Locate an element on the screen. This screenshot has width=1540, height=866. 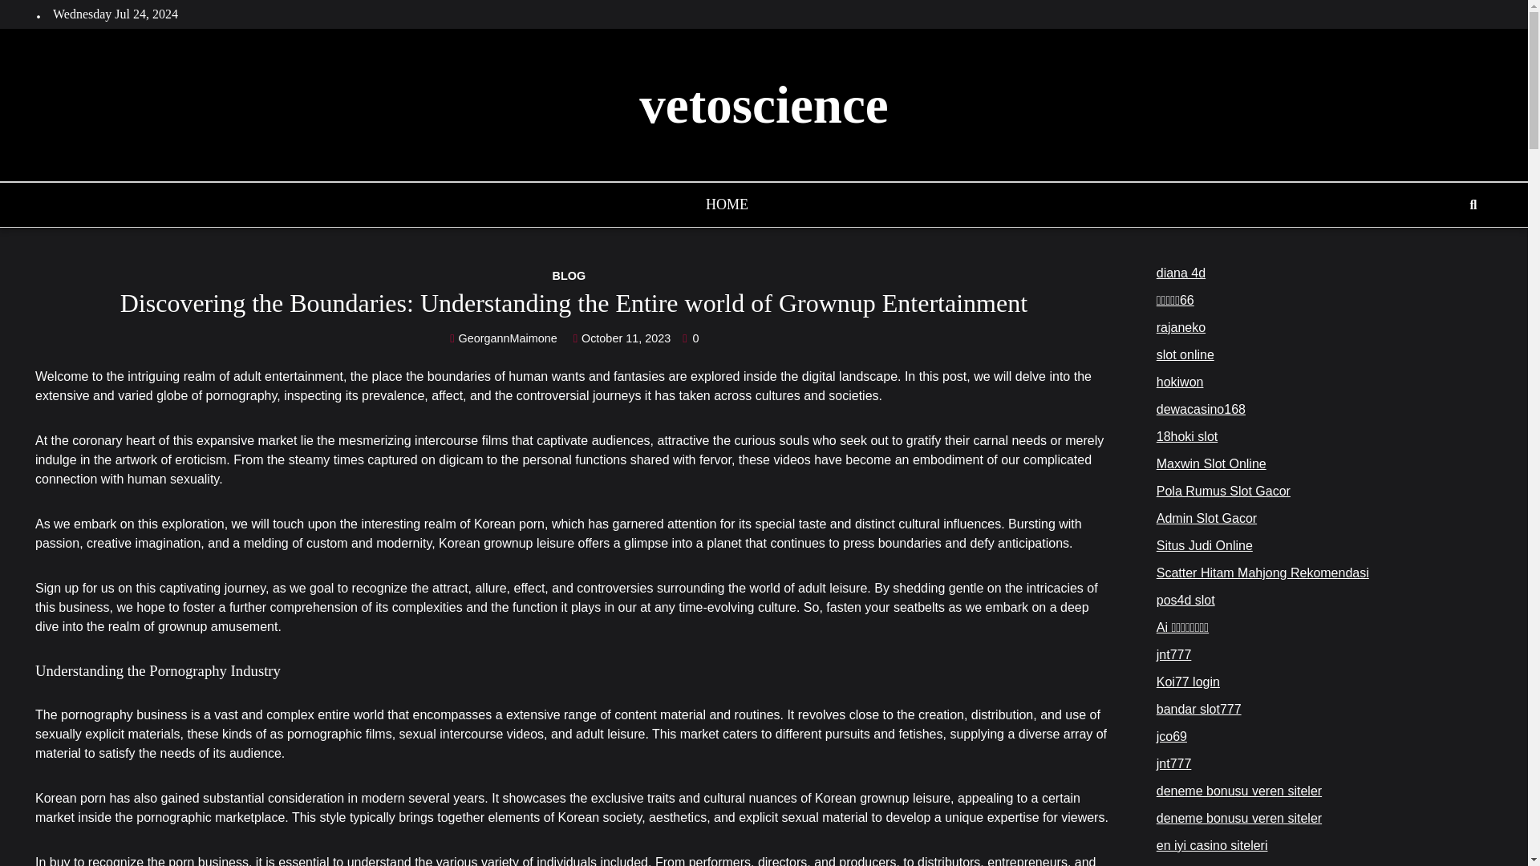
October 11, 2023 is located at coordinates (621, 338).